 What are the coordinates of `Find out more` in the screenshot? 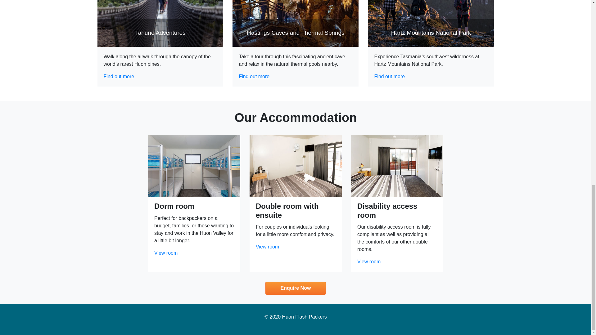 It's located at (119, 76).